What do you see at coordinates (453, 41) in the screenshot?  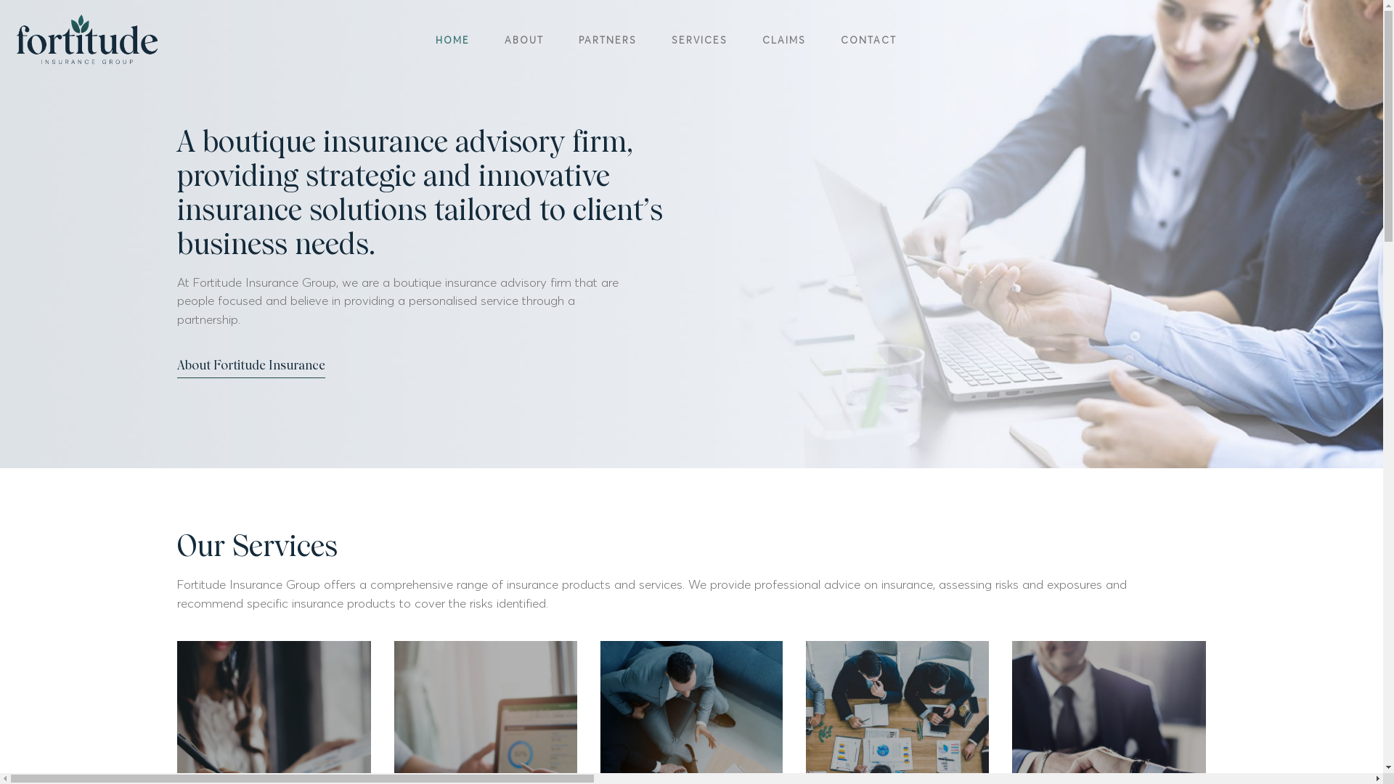 I see `HOME` at bounding box center [453, 41].